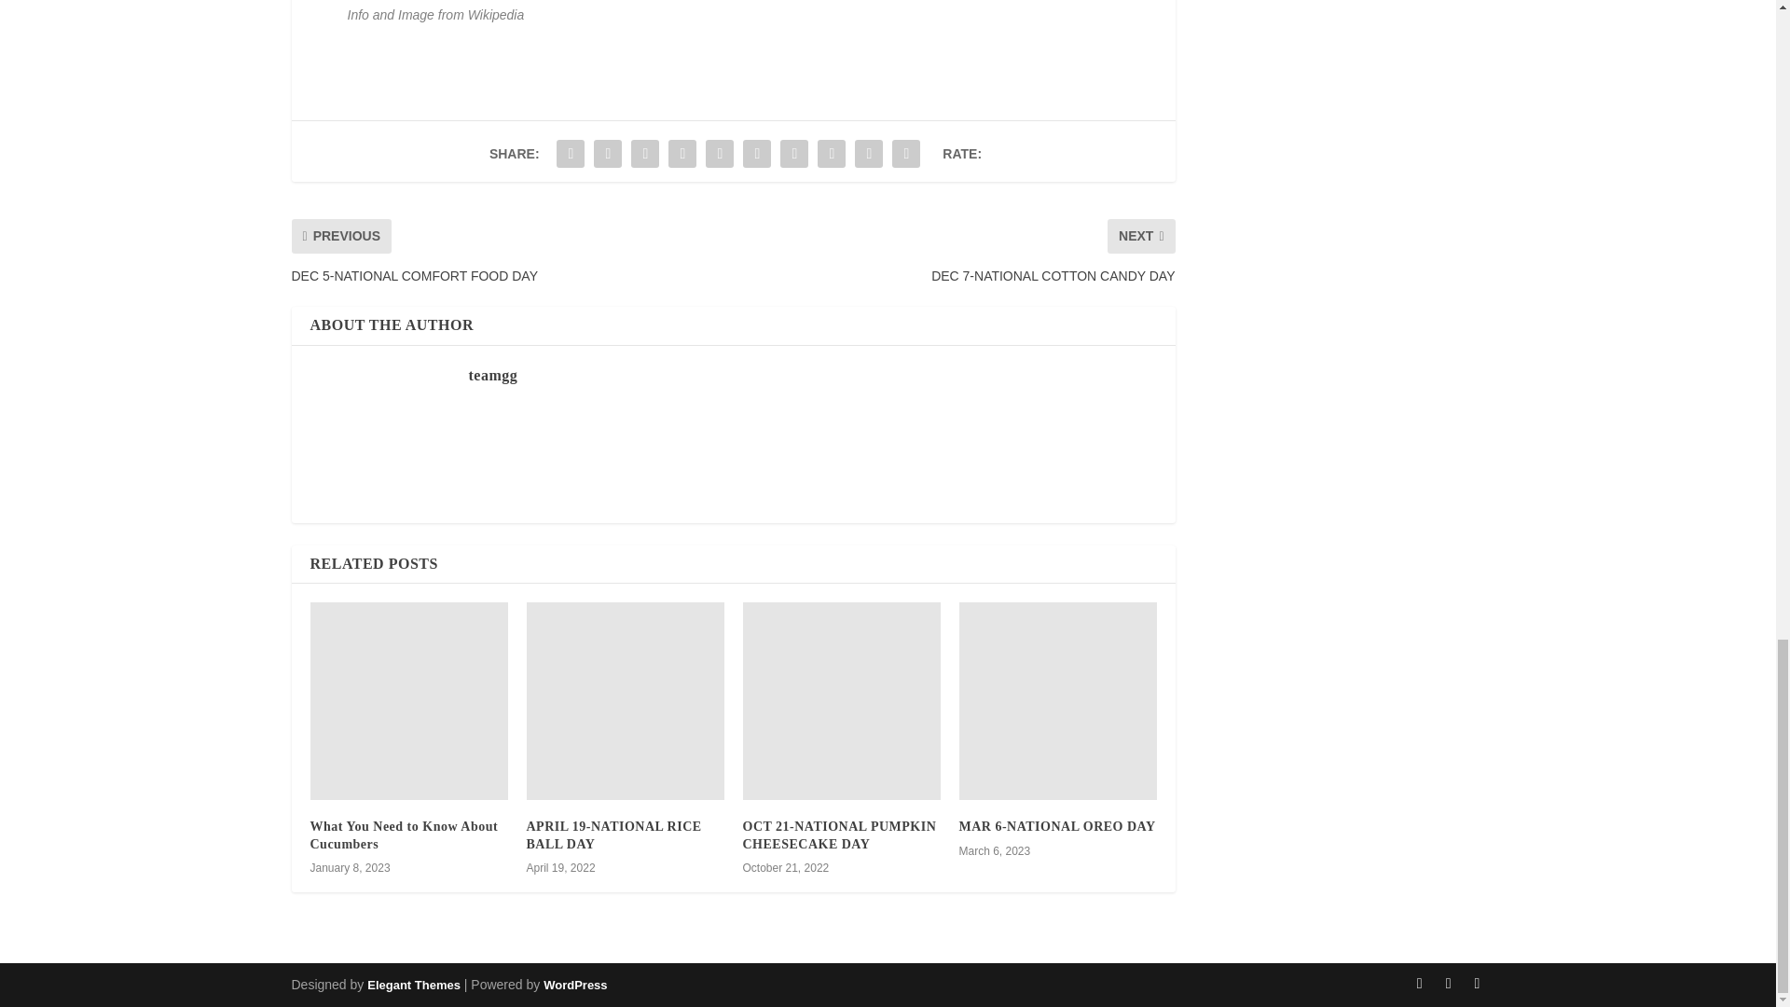 This screenshot has height=1007, width=1790. I want to click on View all posts by teamgg, so click(492, 375).